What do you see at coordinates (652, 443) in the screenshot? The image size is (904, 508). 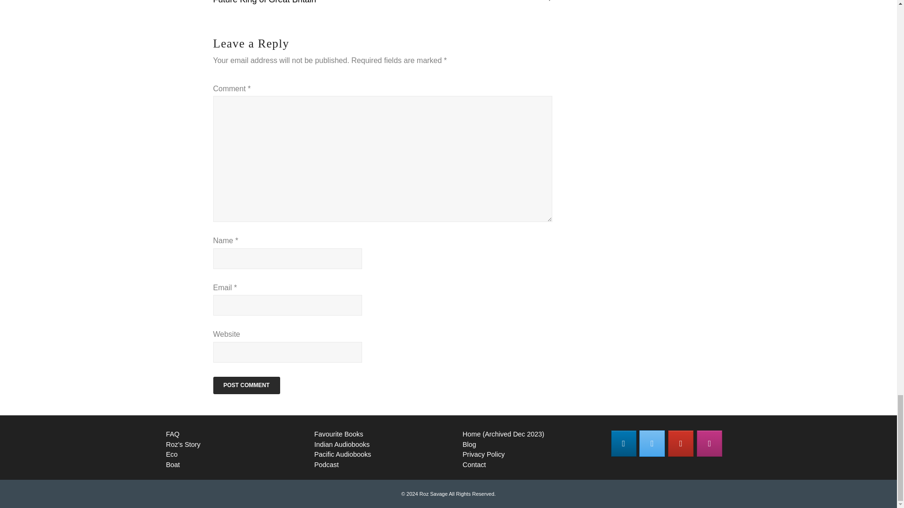 I see `Roz Savage on X Twitter` at bounding box center [652, 443].